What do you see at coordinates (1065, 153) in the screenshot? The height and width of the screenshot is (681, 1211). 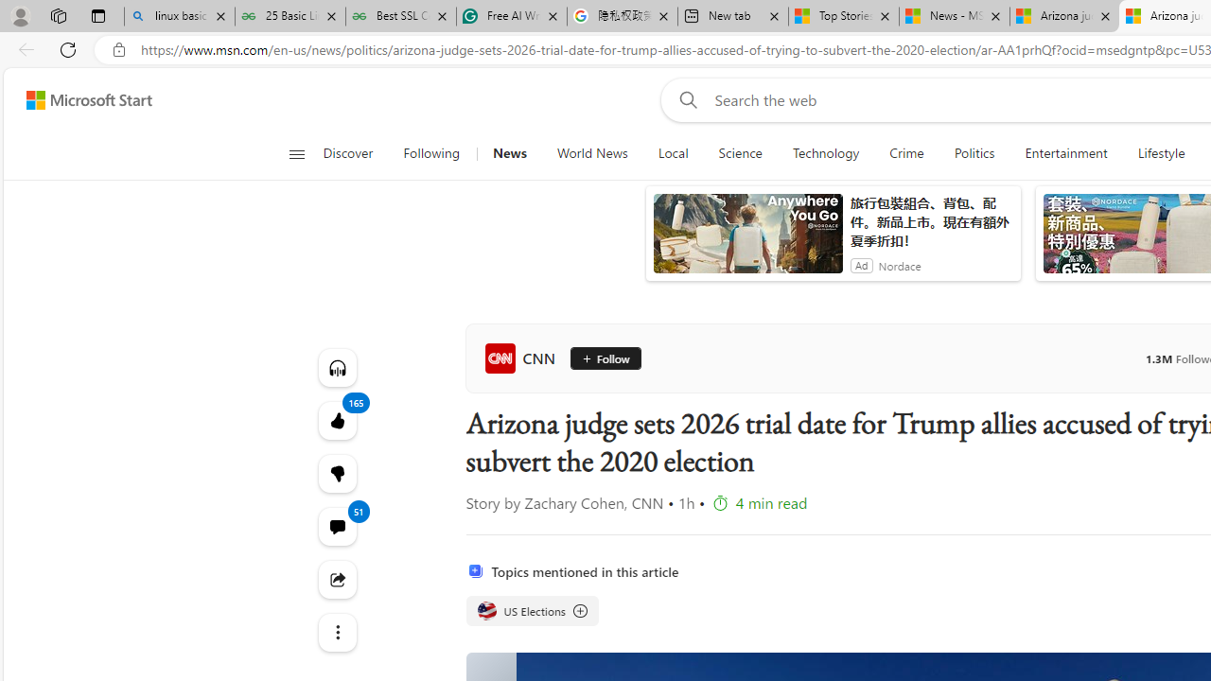 I see `Entertainment` at bounding box center [1065, 153].